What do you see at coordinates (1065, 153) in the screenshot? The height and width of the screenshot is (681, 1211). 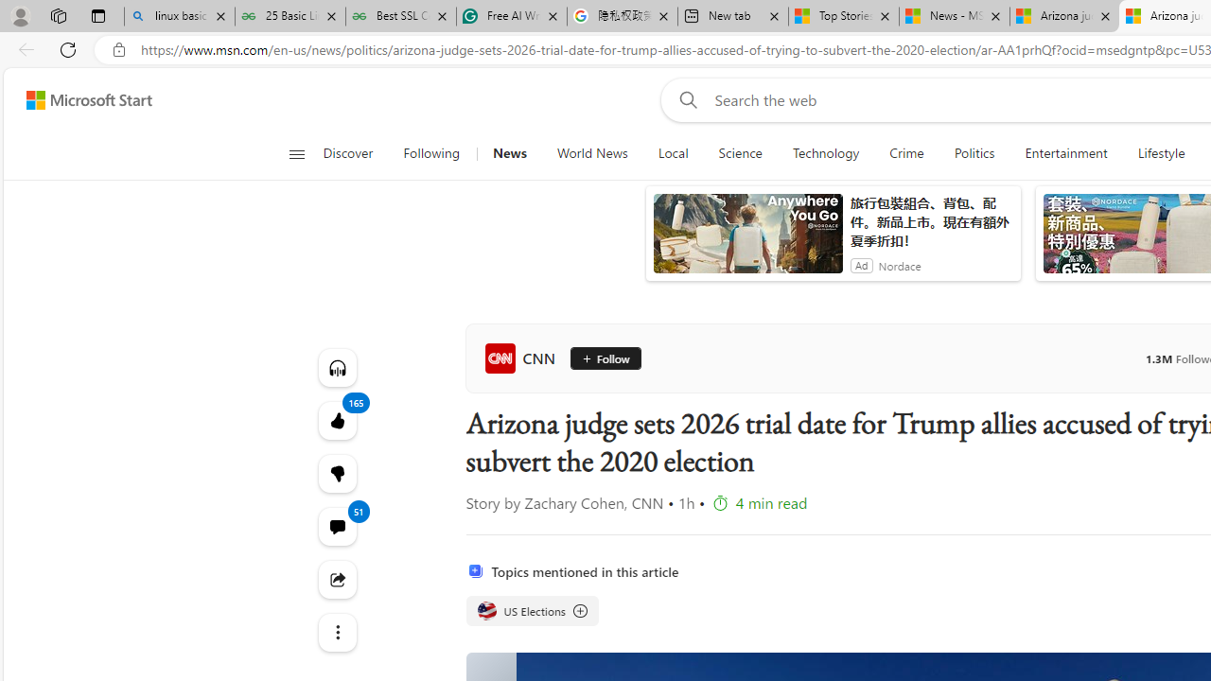 I see `Entertainment` at bounding box center [1065, 153].